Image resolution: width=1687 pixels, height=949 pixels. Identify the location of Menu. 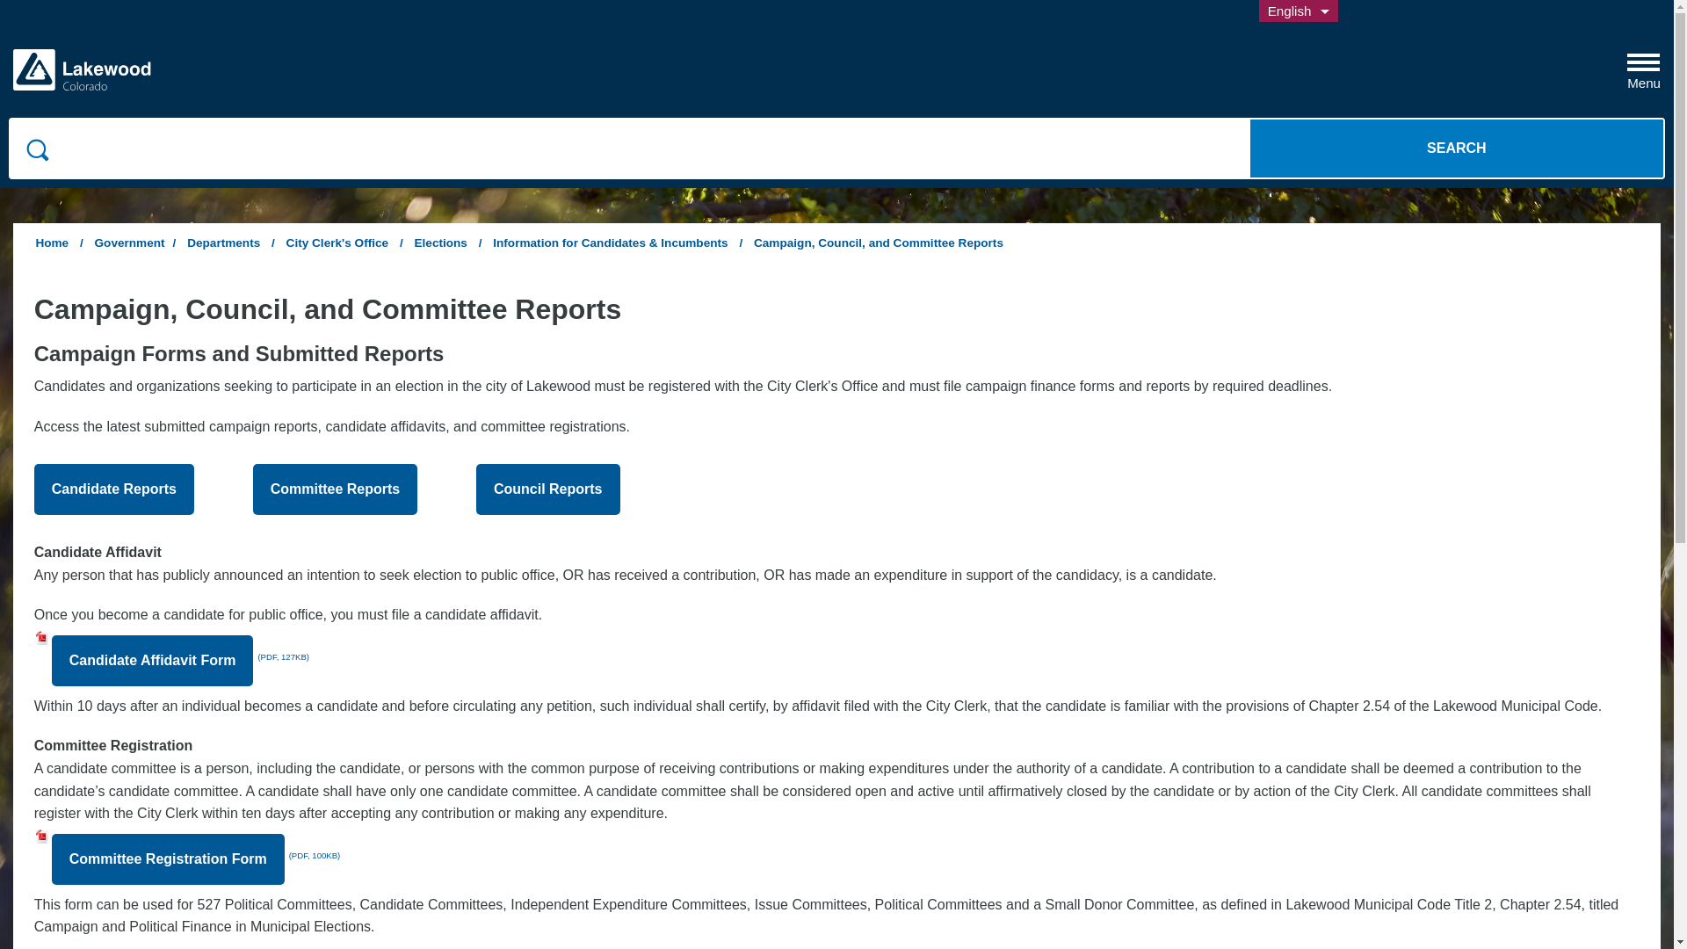
(170, 661).